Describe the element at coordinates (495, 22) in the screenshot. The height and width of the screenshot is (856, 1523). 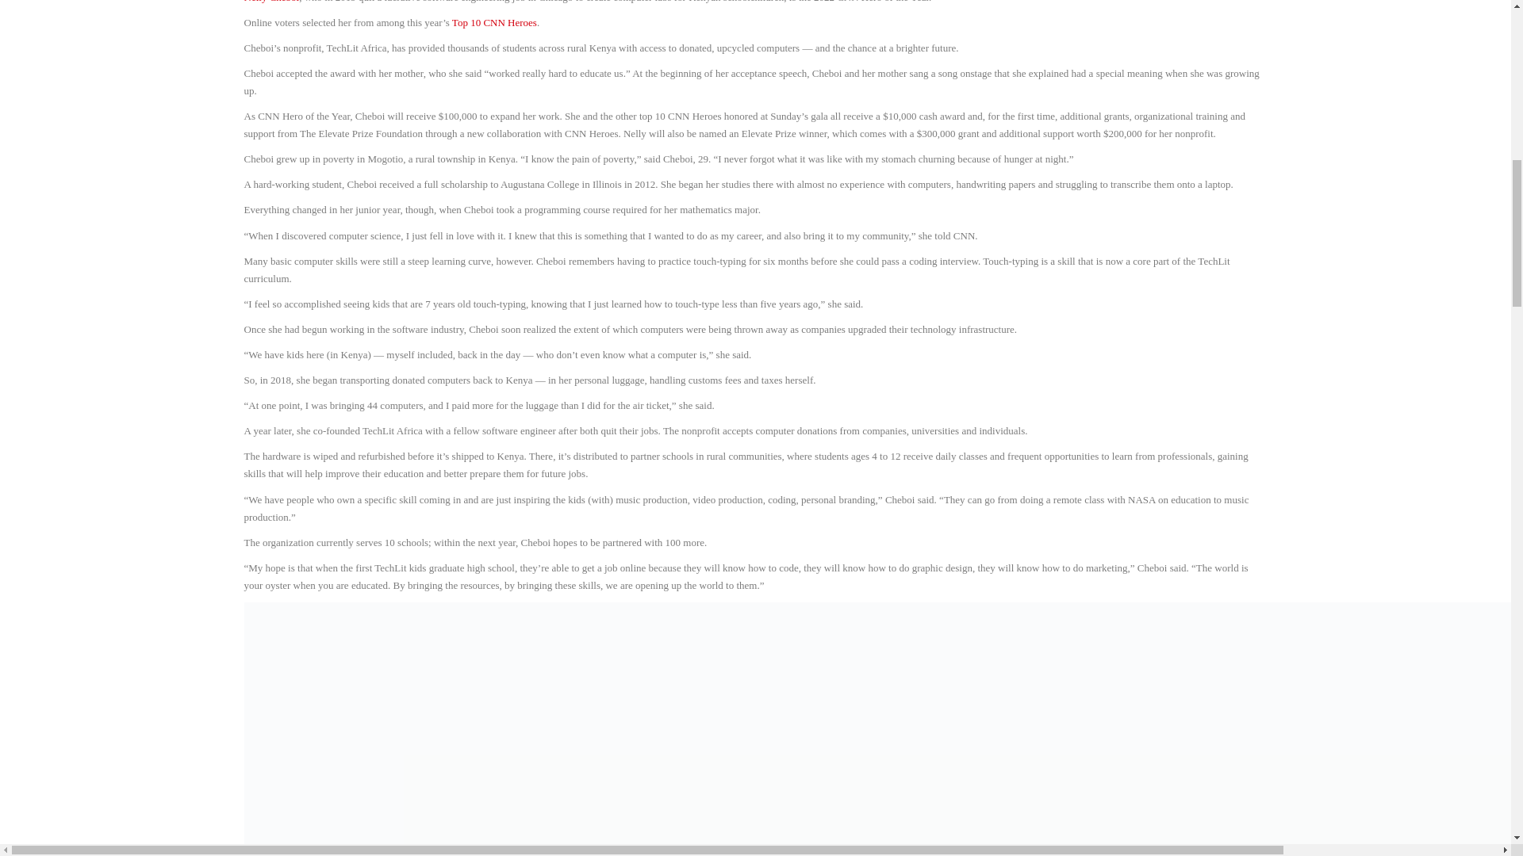
I see `Top 10 CNN Heroes` at that location.